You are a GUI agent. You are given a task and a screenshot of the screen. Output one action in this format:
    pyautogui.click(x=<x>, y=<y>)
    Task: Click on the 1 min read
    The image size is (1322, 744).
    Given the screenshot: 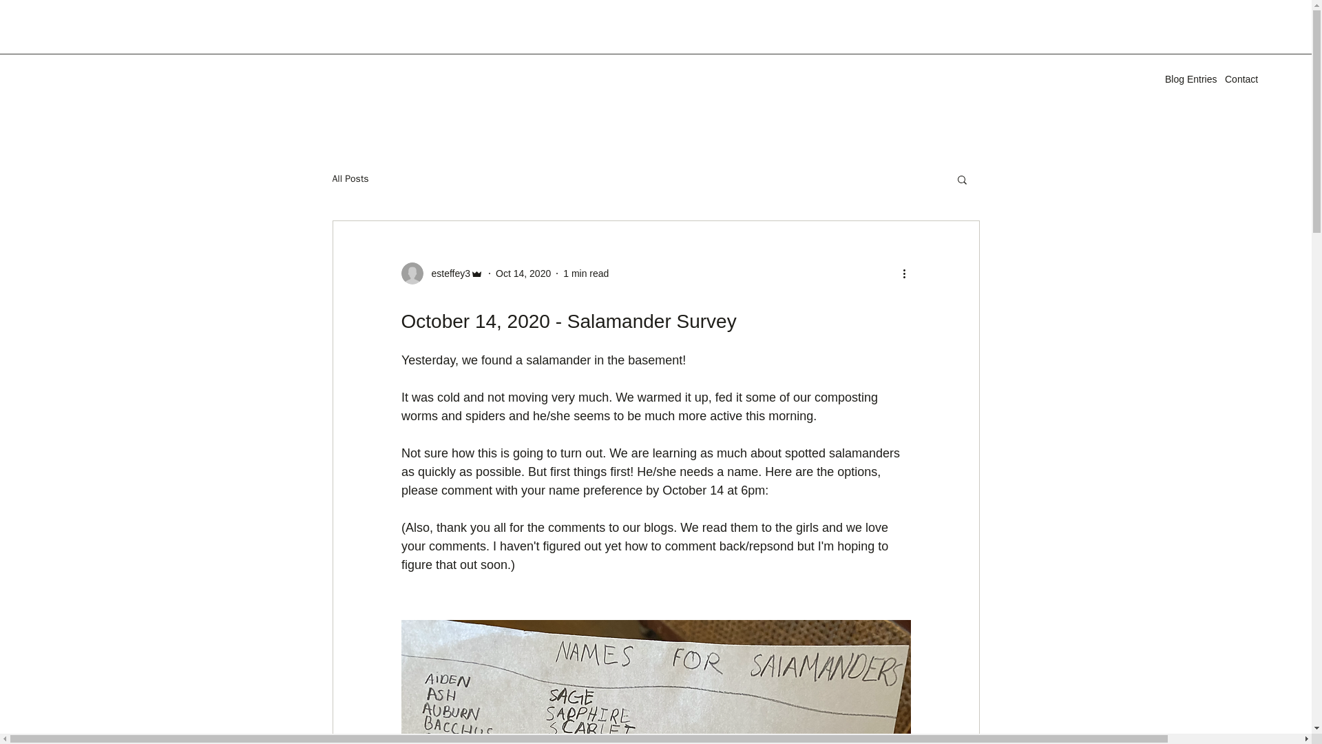 What is the action you would take?
    pyautogui.click(x=585, y=272)
    